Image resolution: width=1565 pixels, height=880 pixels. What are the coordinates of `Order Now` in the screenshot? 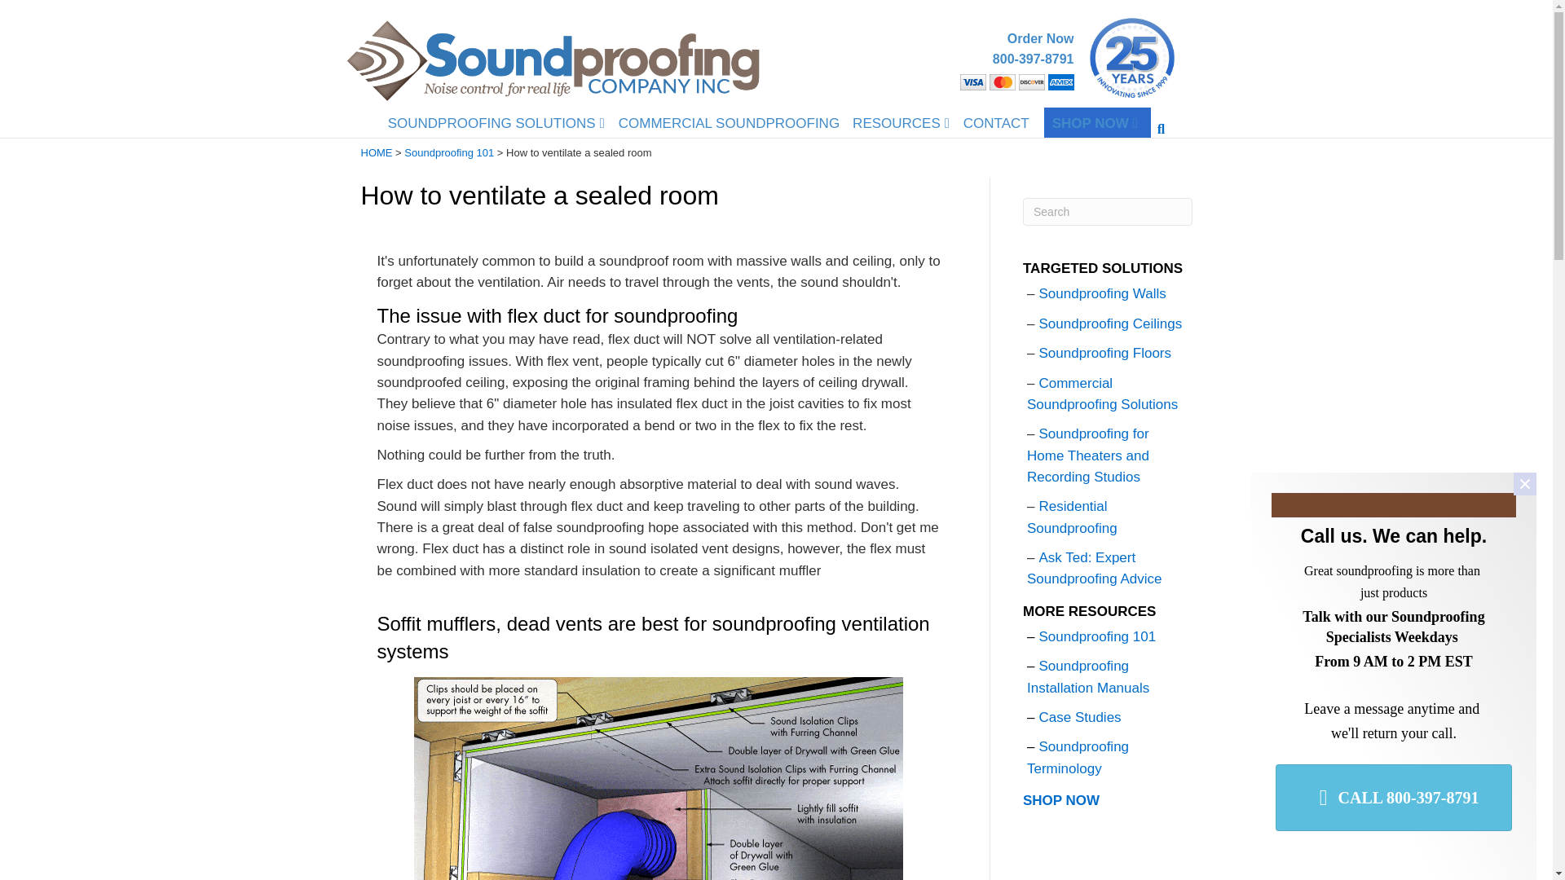 It's located at (1012, 59).